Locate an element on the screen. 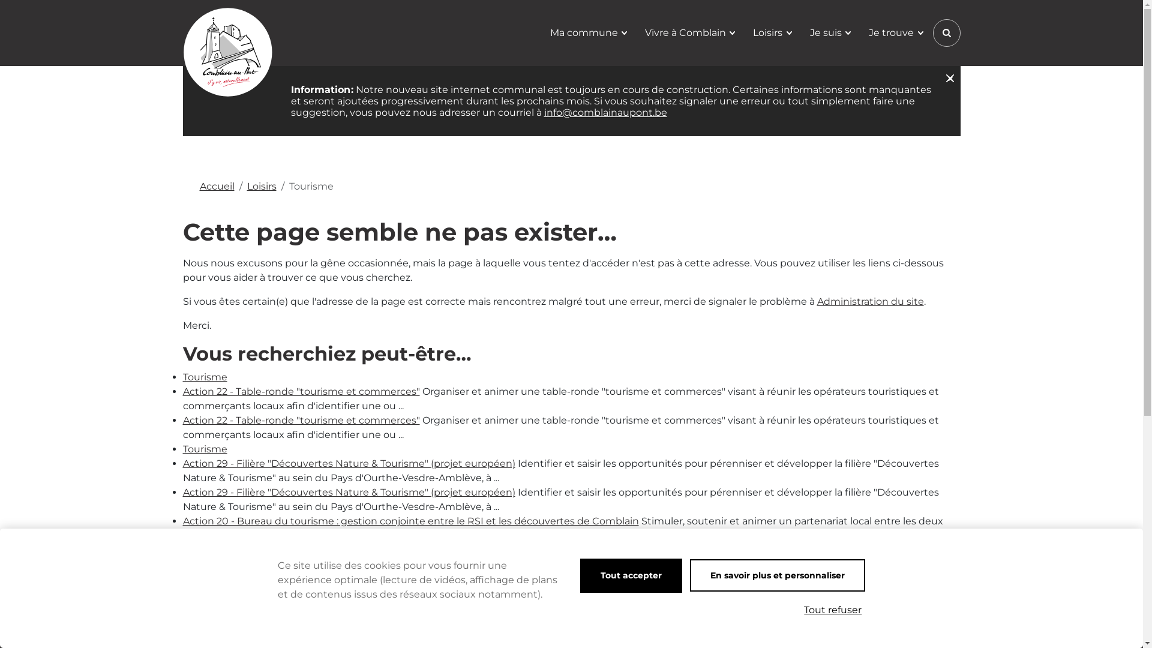 The image size is (1152, 648). Rechercher is located at coordinates (946, 32).